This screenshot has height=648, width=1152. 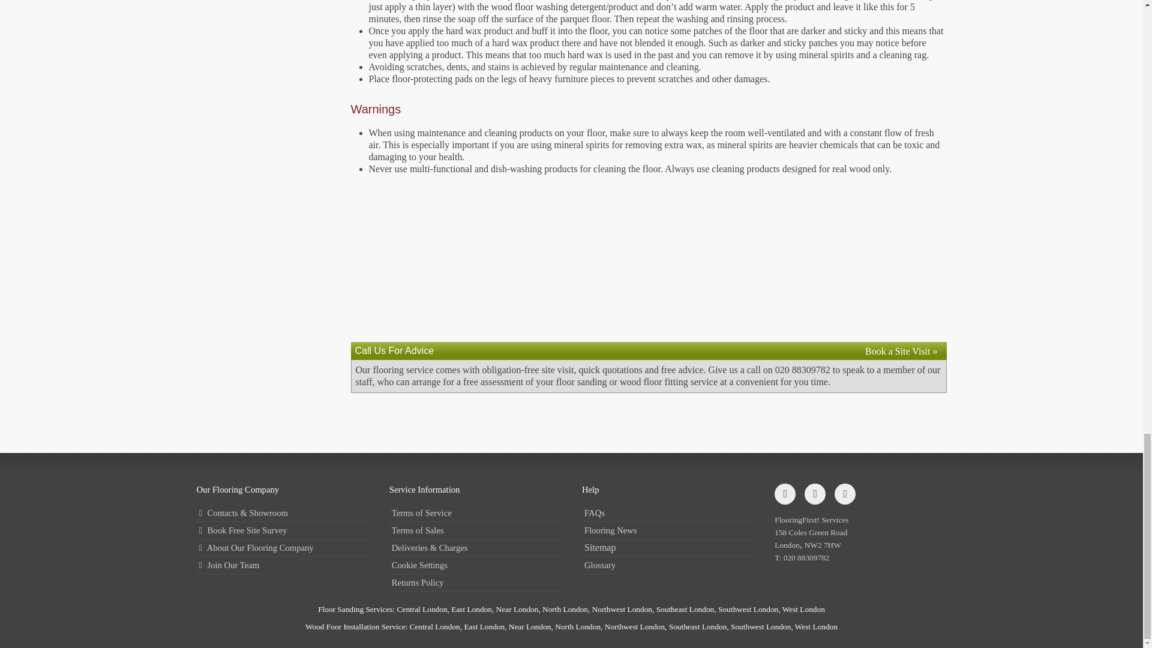 What do you see at coordinates (475, 583) in the screenshot?
I see `Returns Policy` at bounding box center [475, 583].